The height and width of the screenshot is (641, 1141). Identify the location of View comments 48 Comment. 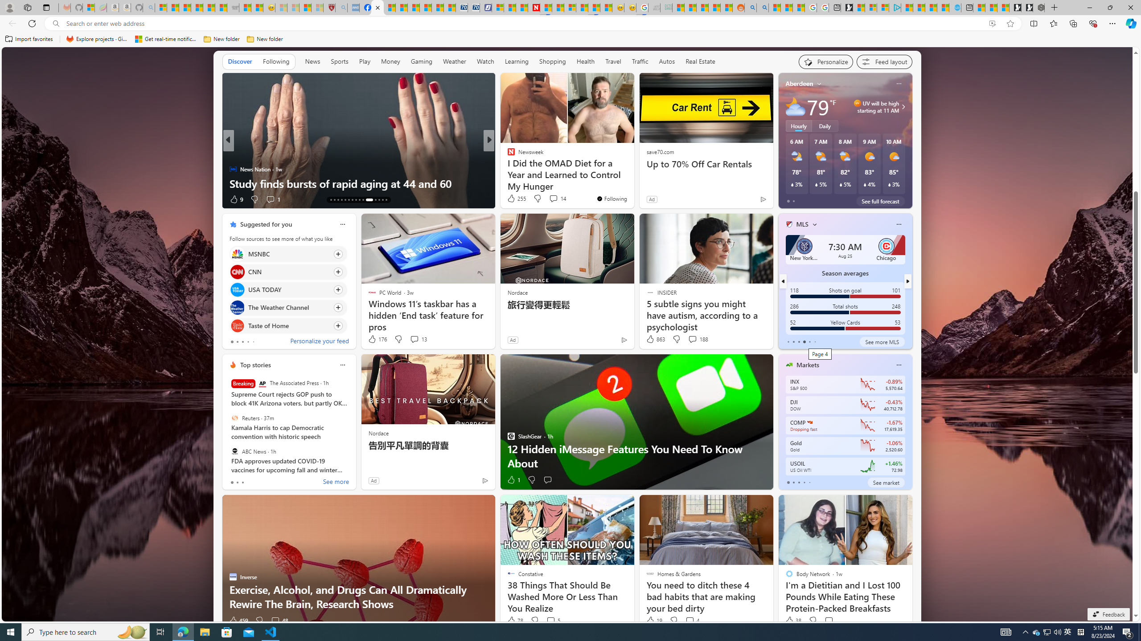
(279, 621).